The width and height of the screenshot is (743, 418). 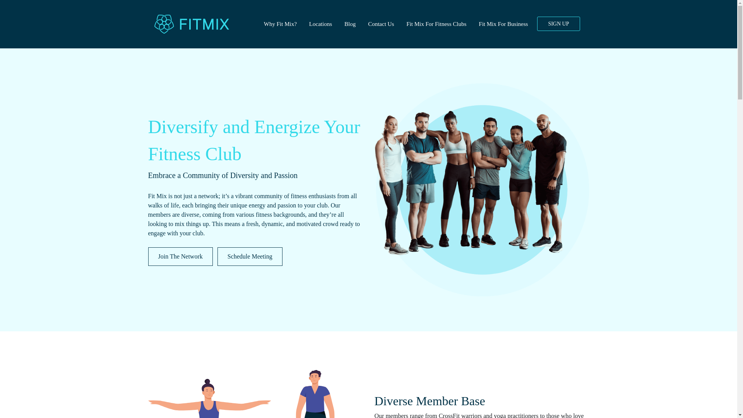 What do you see at coordinates (350, 24) in the screenshot?
I see `Blog` at bounding box center [350, 24].